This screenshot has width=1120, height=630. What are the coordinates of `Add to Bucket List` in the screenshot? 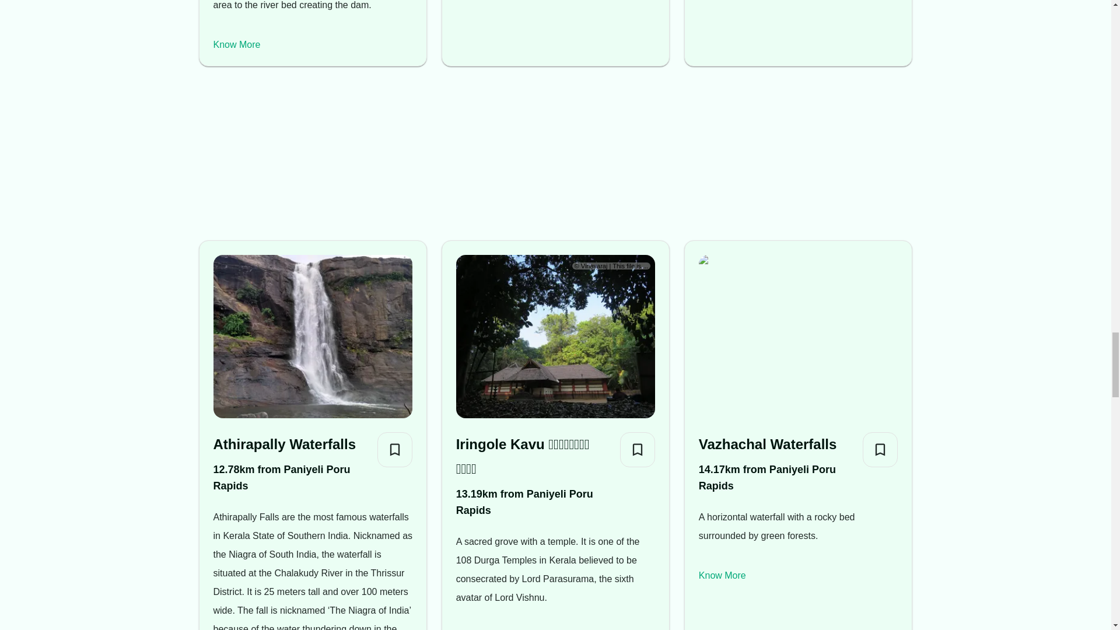 It's located at (880, 449).